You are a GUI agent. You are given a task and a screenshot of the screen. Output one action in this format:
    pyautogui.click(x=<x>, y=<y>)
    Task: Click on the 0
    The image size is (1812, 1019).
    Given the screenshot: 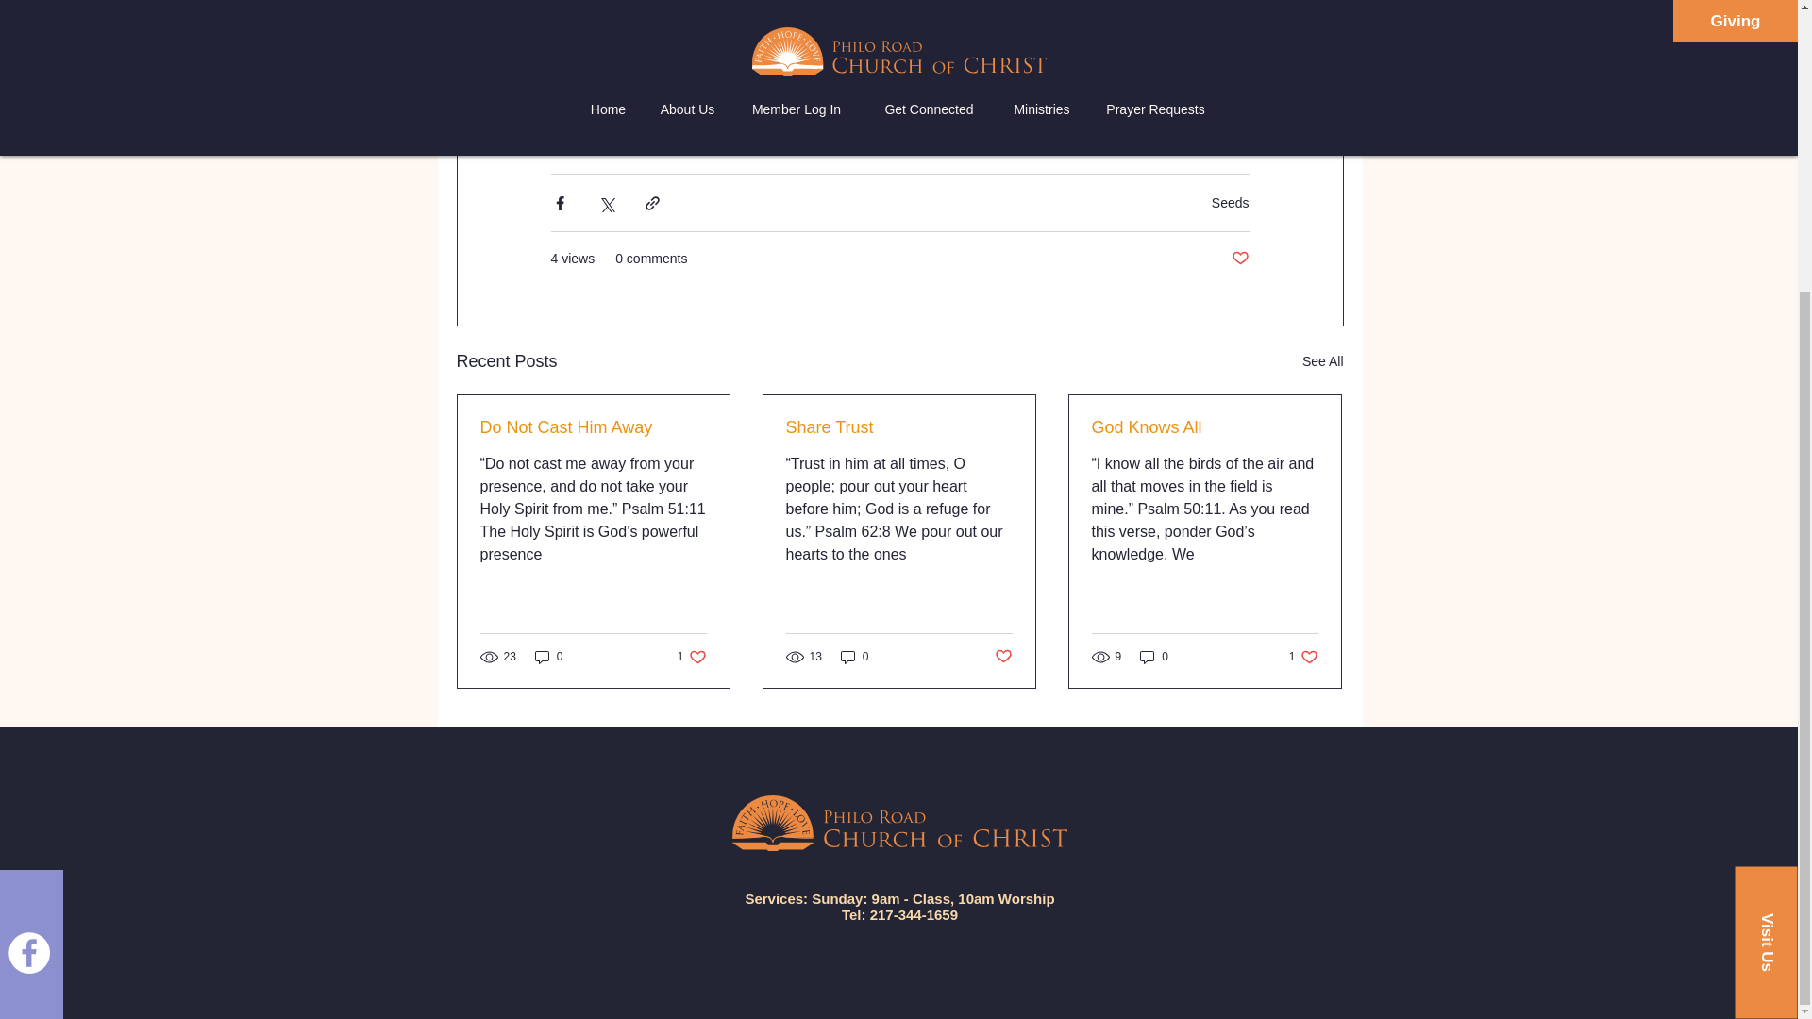 What is the action you would take?
    pyautogui.click(x=1231, y=202)
    